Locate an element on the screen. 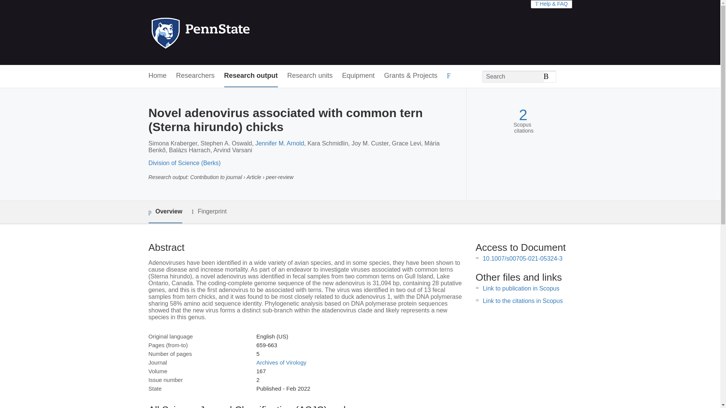  Archives of Virology is located at coordinates (281, 362).